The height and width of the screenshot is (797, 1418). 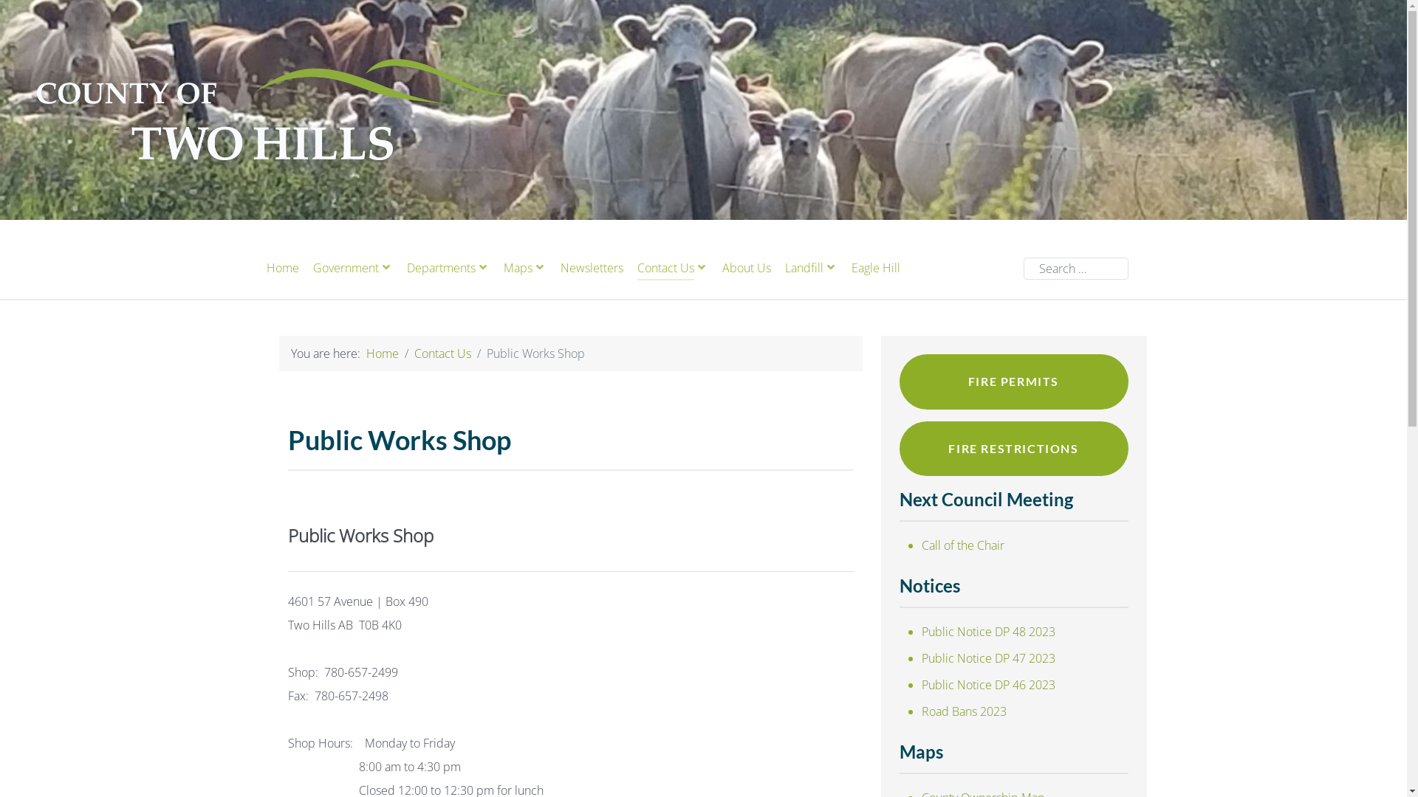 I want to click on Eagle Hill, so click(x=875, y=269).